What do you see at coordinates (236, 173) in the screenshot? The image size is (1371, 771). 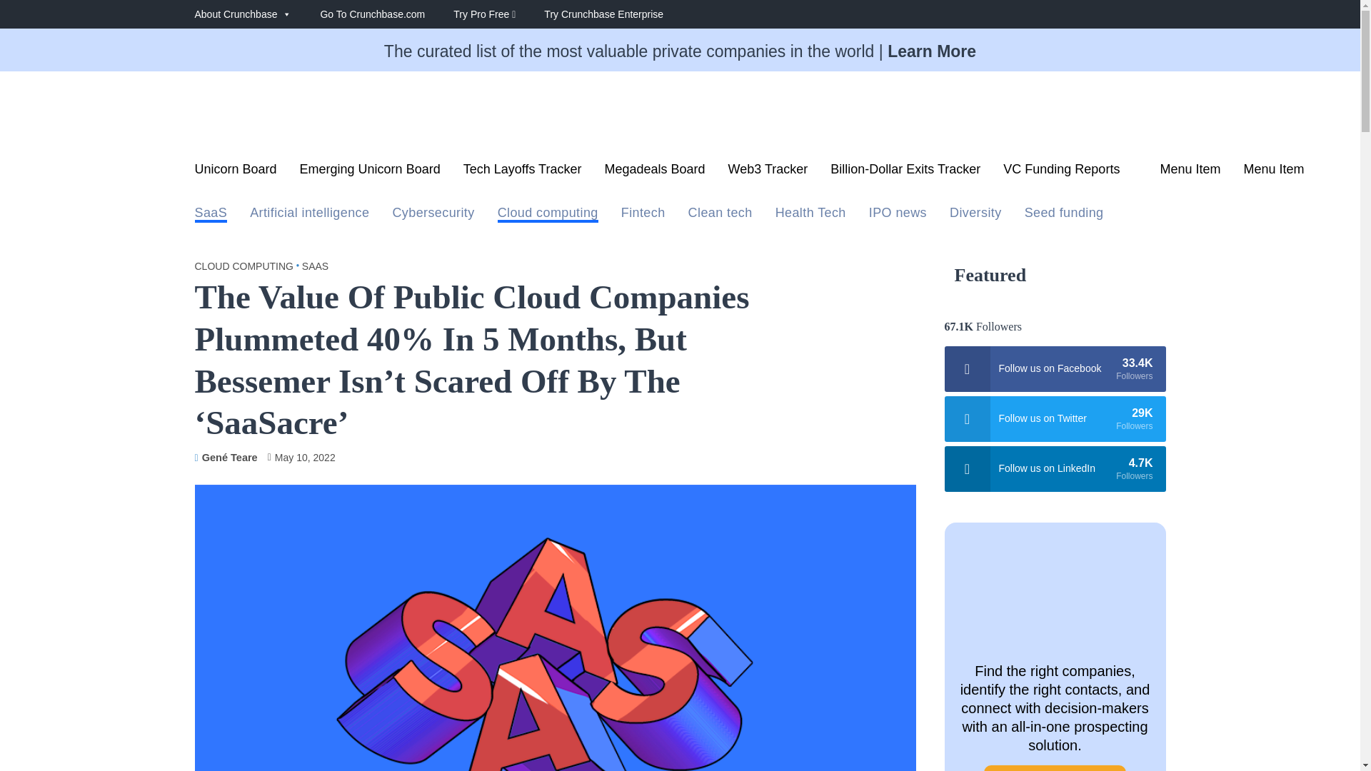 I see `Unicorn Board` at bounding box center [236, 173].